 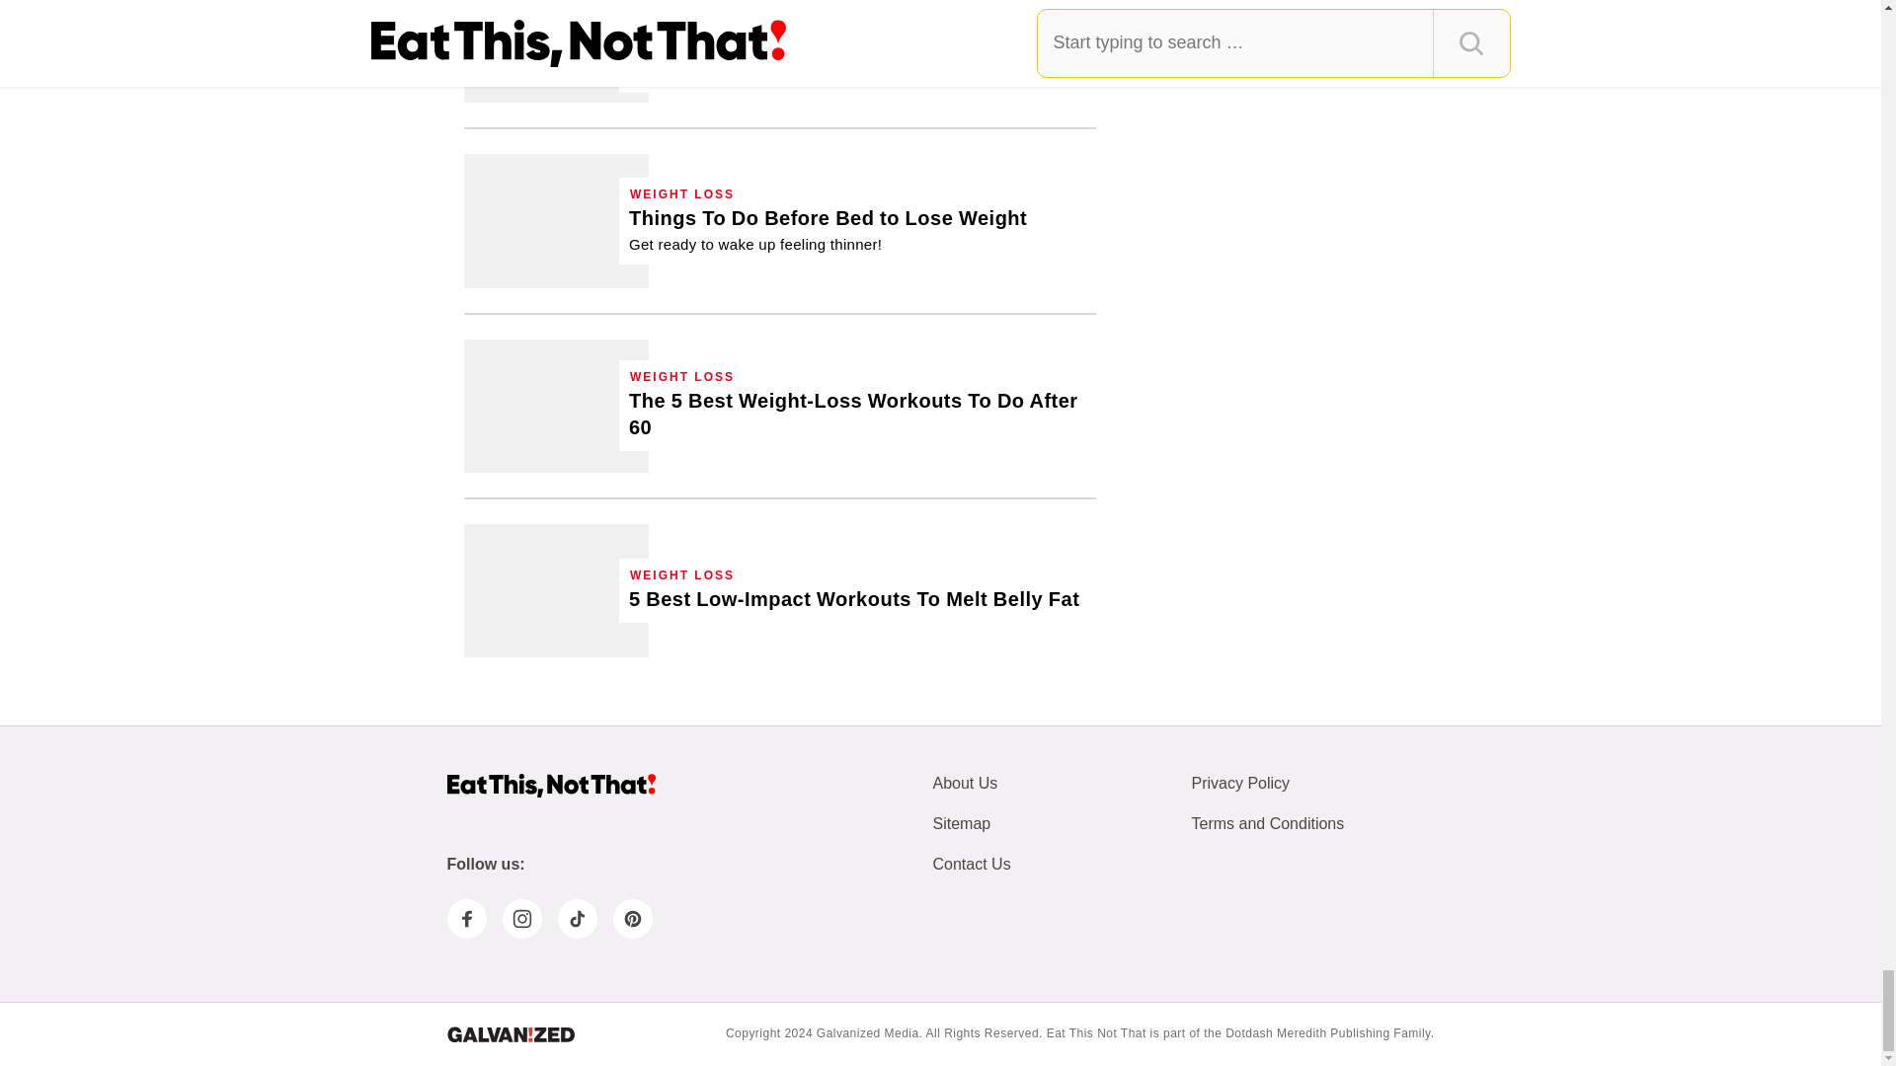 I want to click on 5 Best Low-Impact Workouts To Melt Belly Fat, so click(x=556, y=590).